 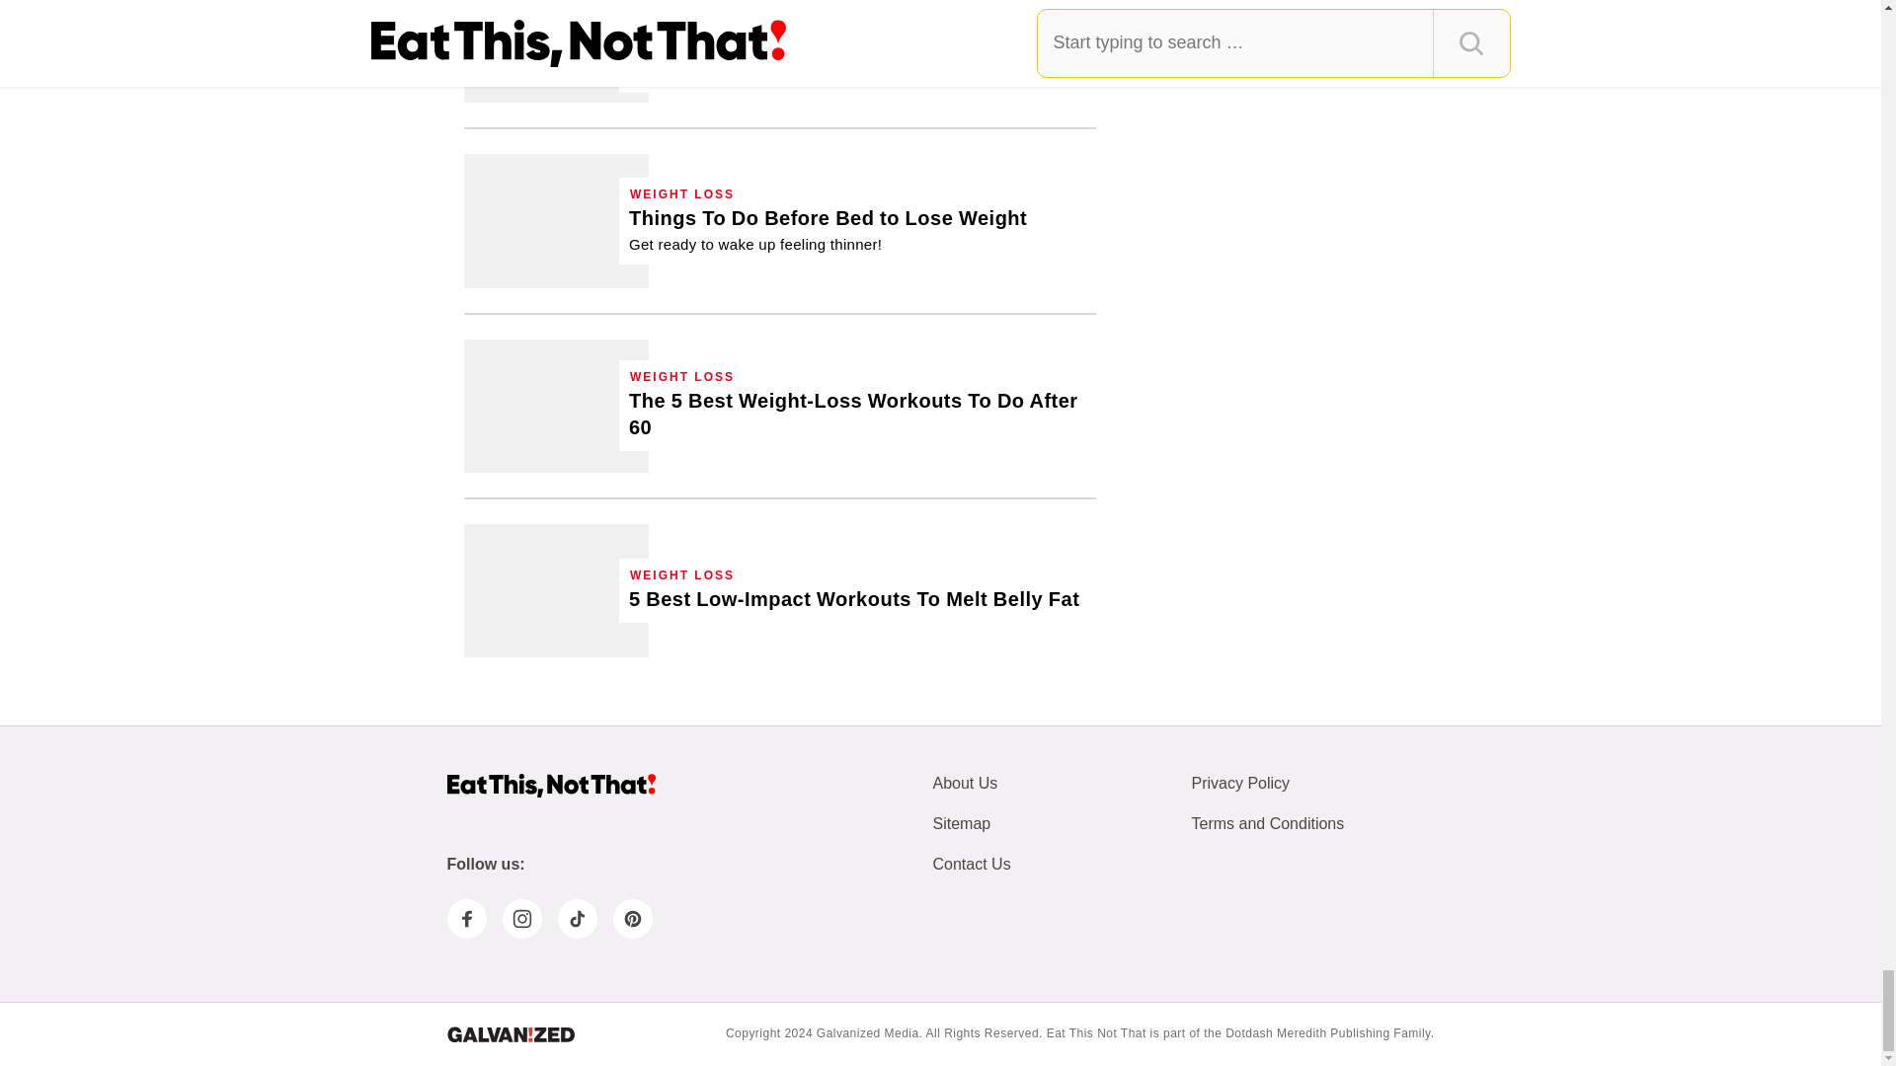 I want to click on 5 Best Low-Impact Workouts To Melt Belly Fat, so click(x=556, y=590).